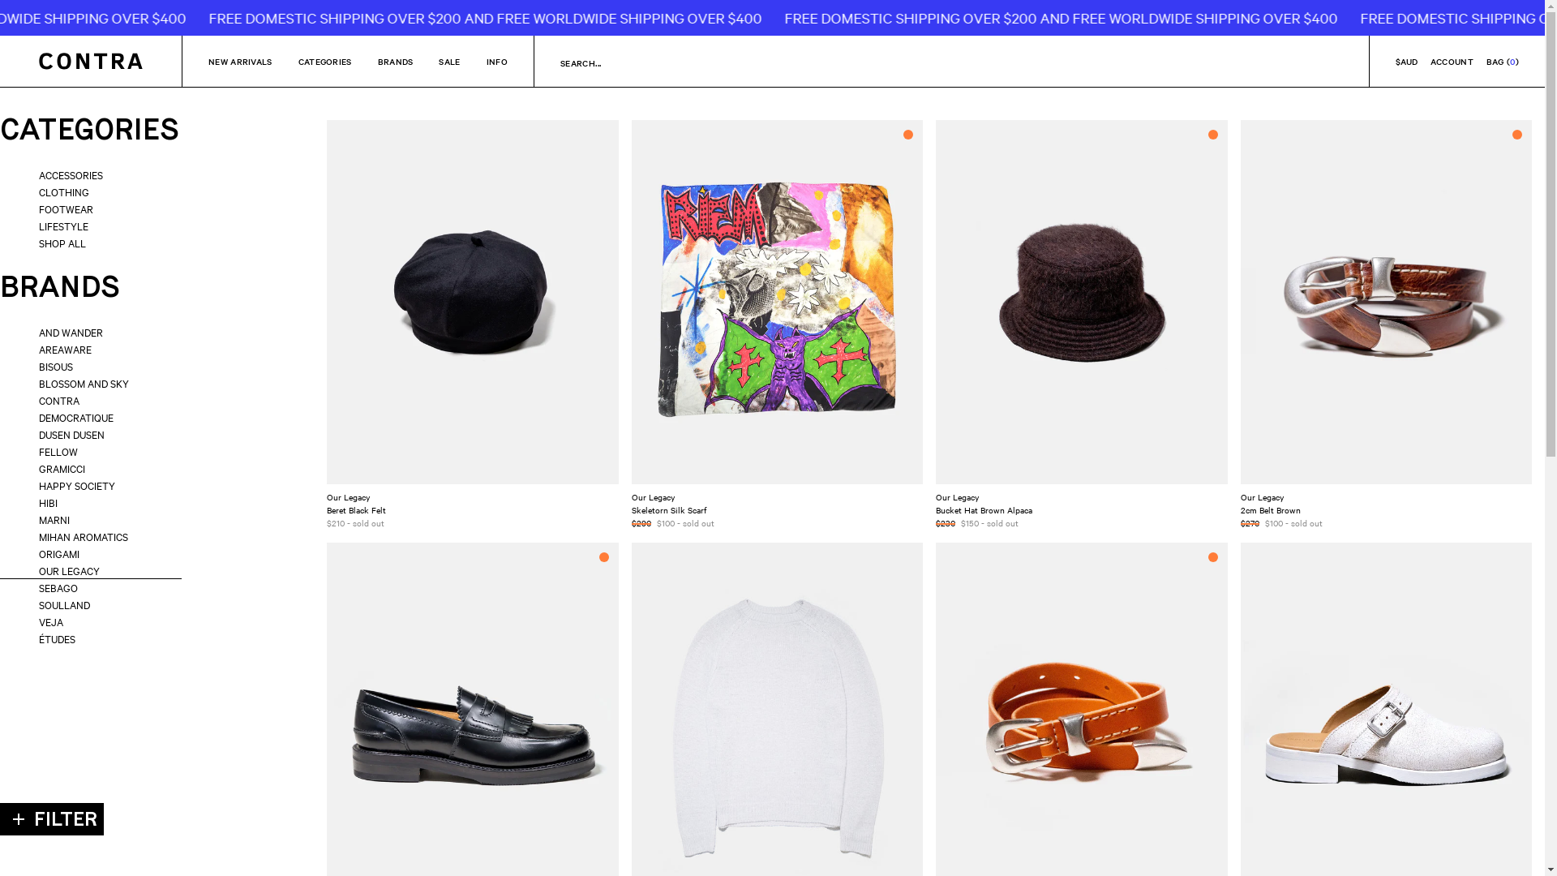  What do you see at coordinates (1503, 62) in the screenshot?
I see `BAG (0)` at bounding box center [1503, 62].